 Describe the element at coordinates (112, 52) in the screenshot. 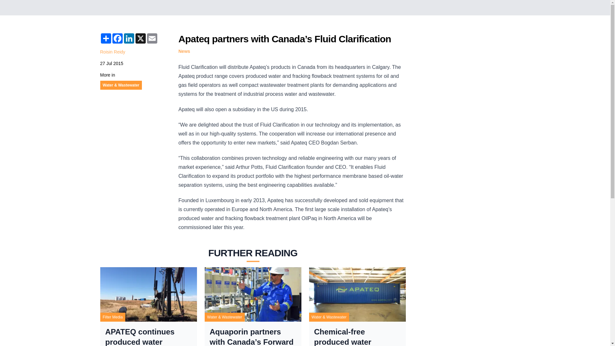

I see `Roisin Reidy` at that location.